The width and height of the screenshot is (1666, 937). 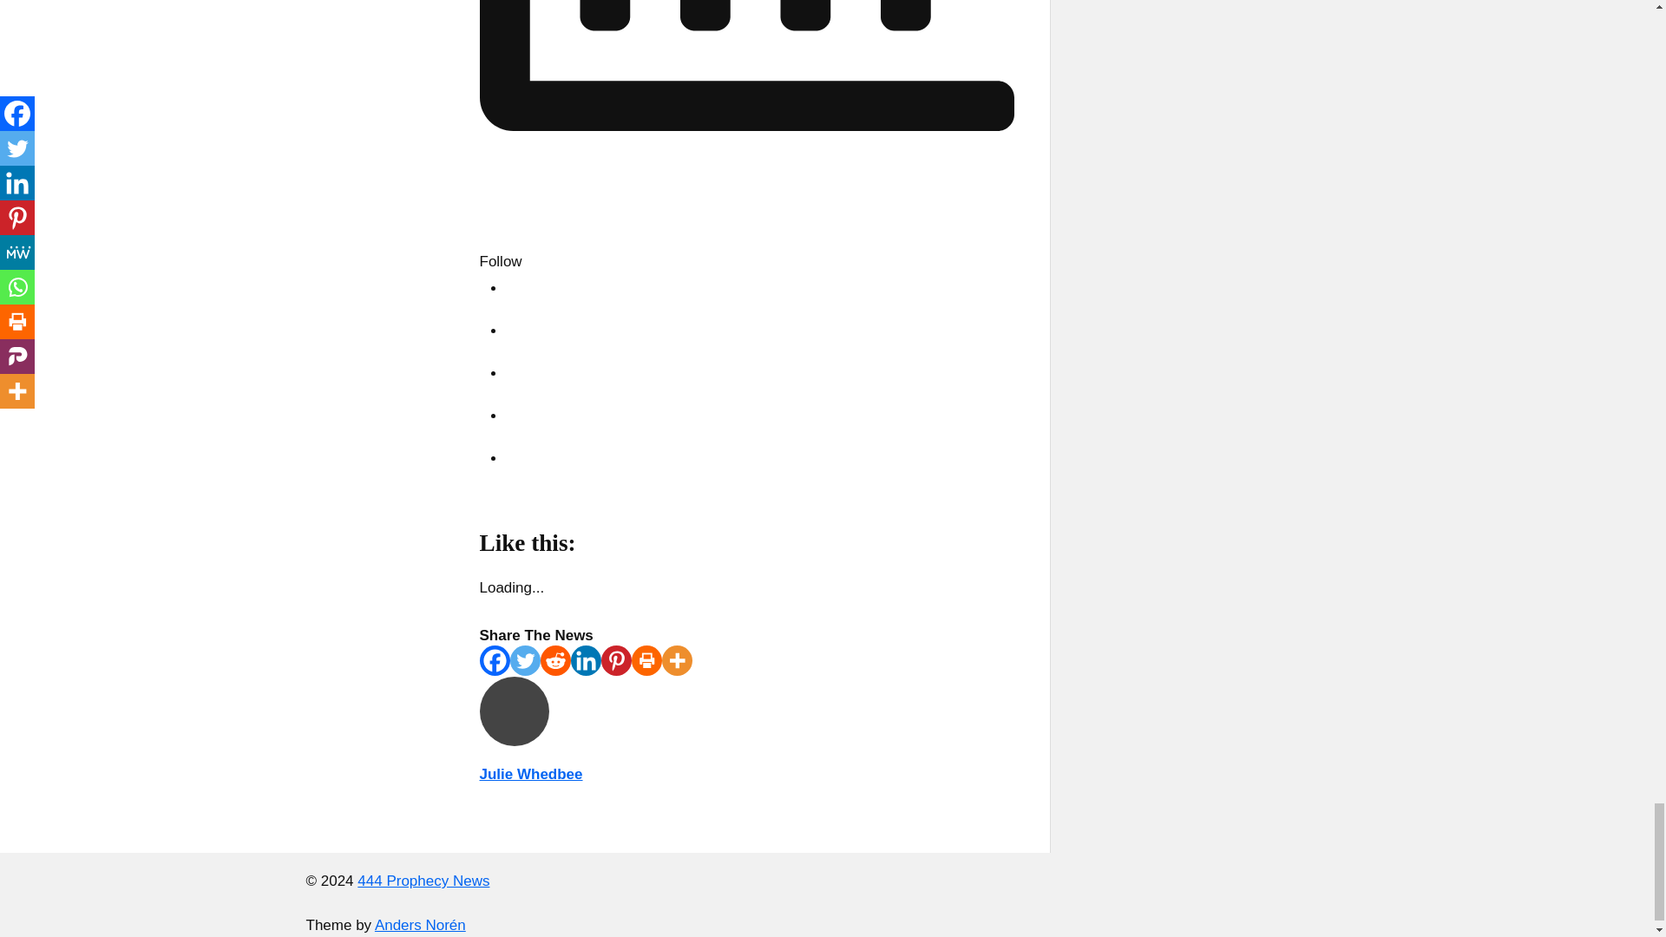 What do you see at coordinates (524, 660) in the screenshot?
I see `Twitter` at bounding box center [524, 660].